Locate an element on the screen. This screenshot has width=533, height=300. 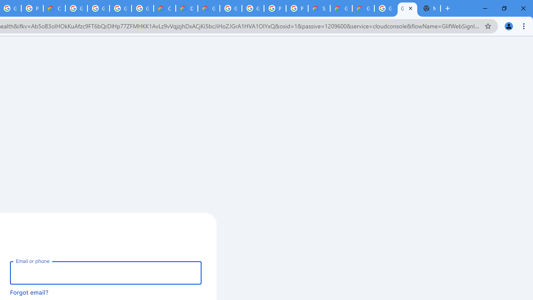
Forgot email? is located at coordinates (29, 292).